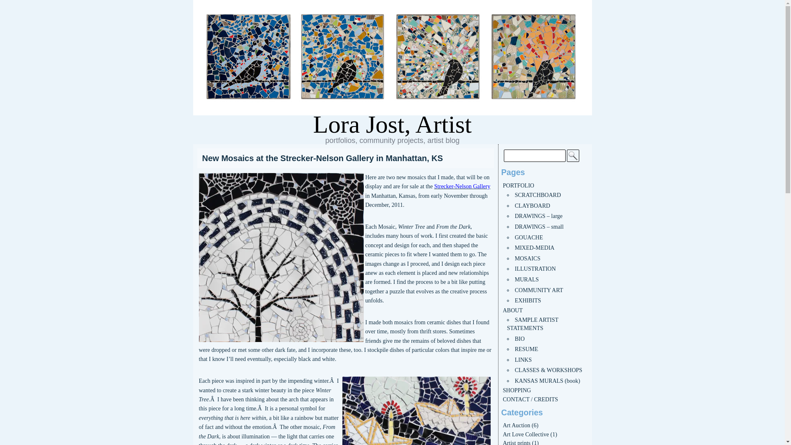 Image resolution: width=791 pixels, height=445 pixels. Describe the element at coordinates (538, 194) in the screenshot. I see `SCRATCHBOARD` at that location.